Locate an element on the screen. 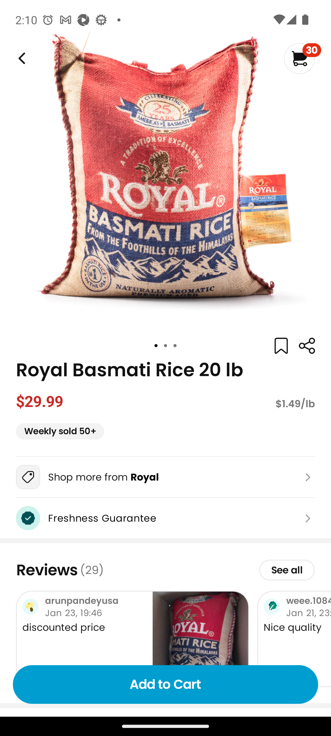  Freshness Guarantee is located at coordinates (165, 518).